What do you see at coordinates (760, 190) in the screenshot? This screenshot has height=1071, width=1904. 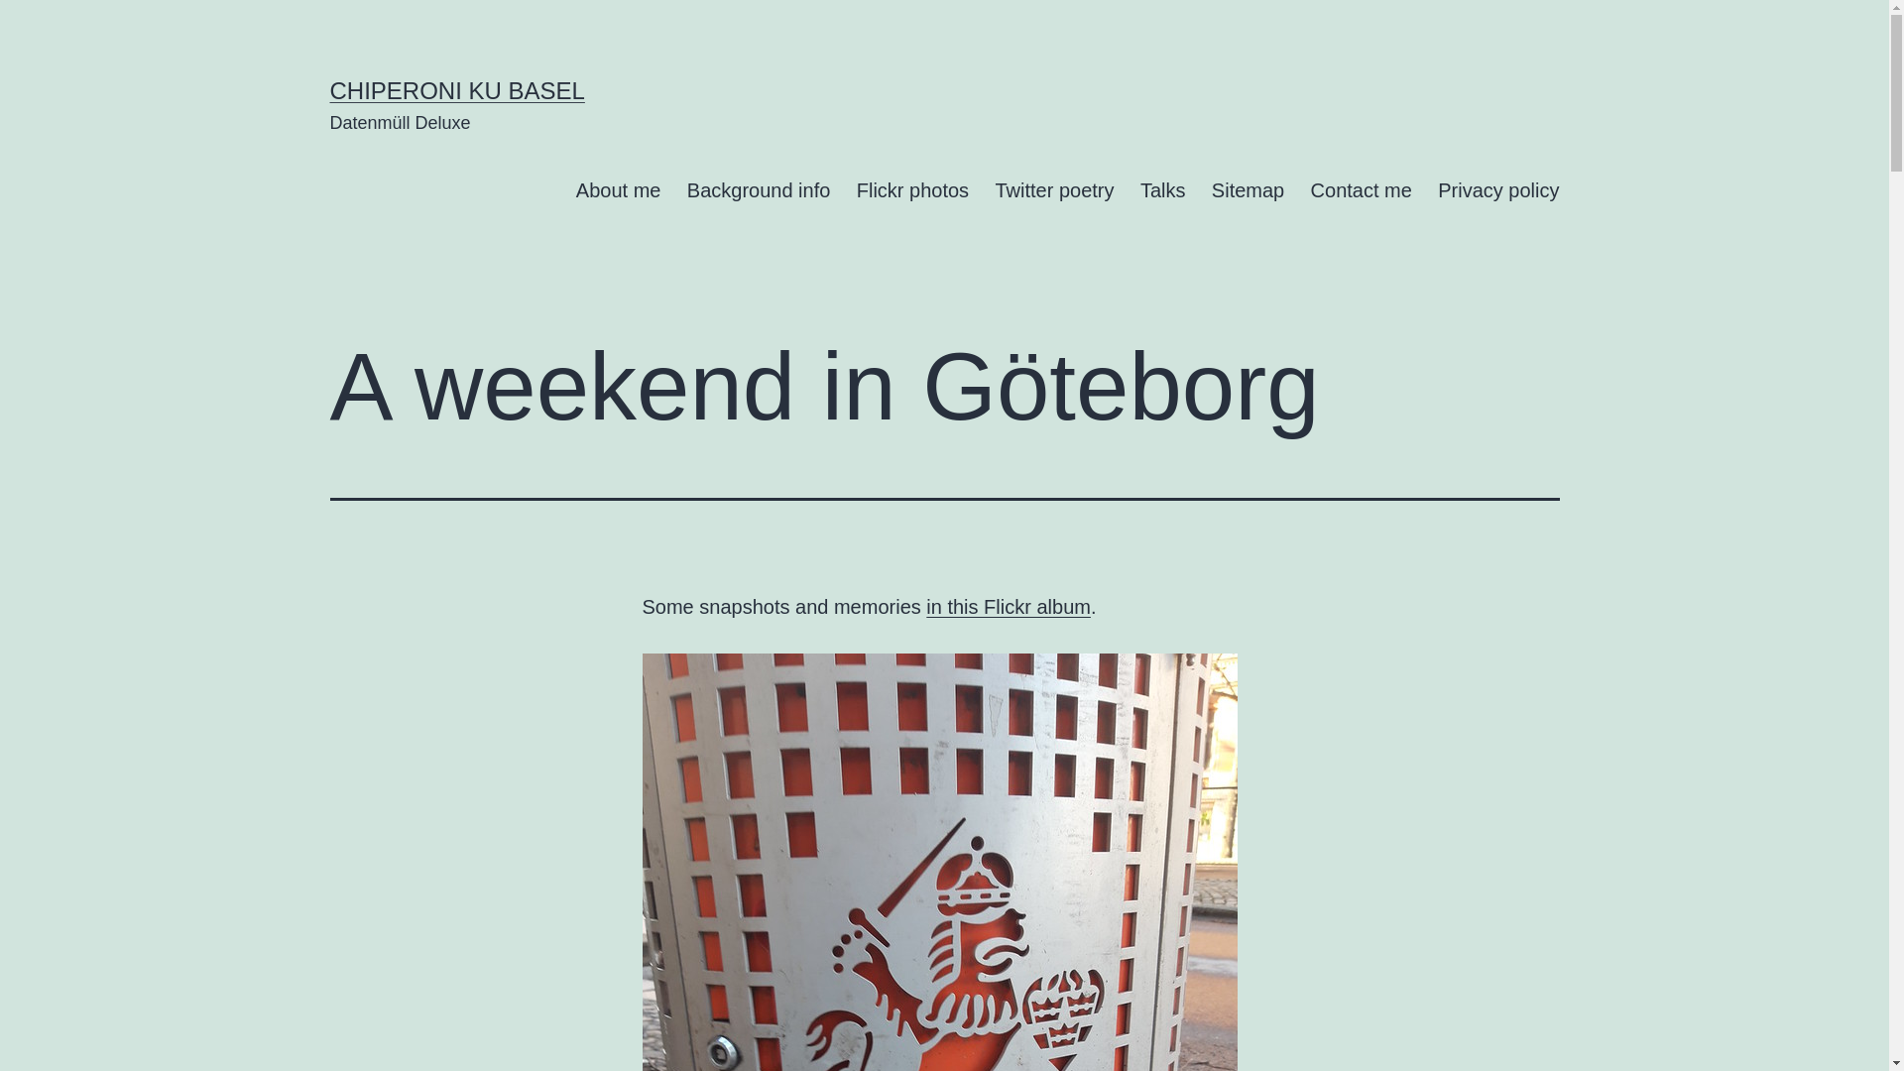 I see `Background info` at bounding box center [760, 190].